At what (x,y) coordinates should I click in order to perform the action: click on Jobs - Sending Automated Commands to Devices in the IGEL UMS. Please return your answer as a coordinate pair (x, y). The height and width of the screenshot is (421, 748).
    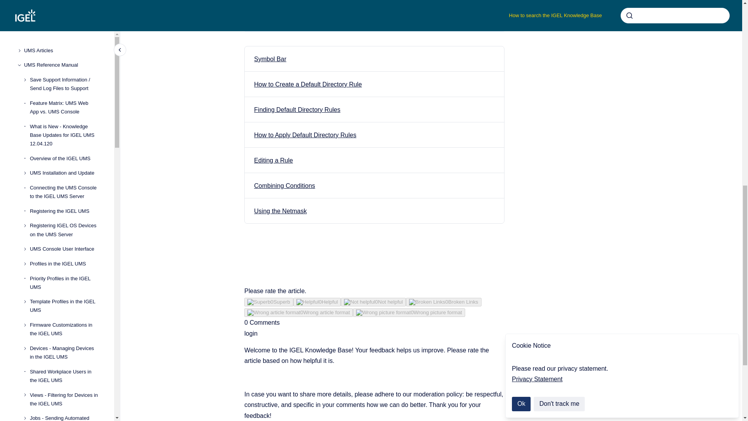
    Looking at the image, I should click on (65, 11).